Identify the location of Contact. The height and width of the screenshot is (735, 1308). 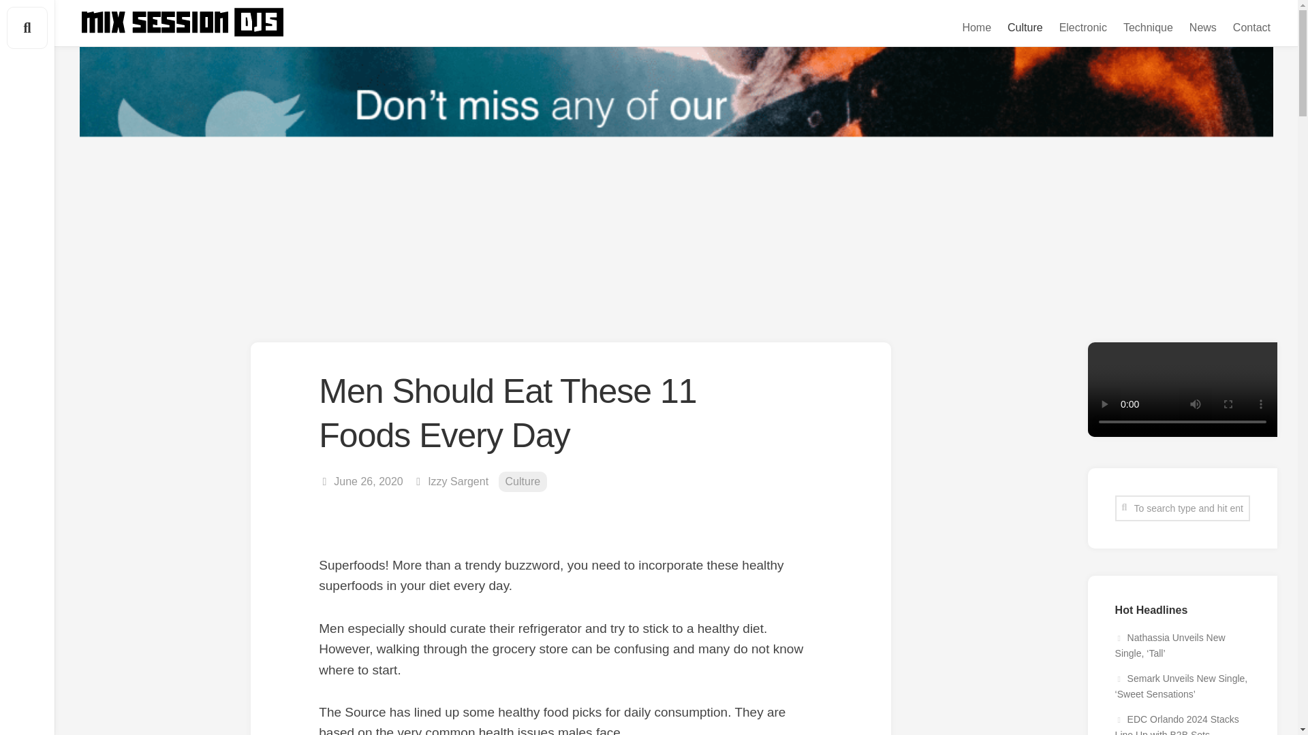
(1251, 27).